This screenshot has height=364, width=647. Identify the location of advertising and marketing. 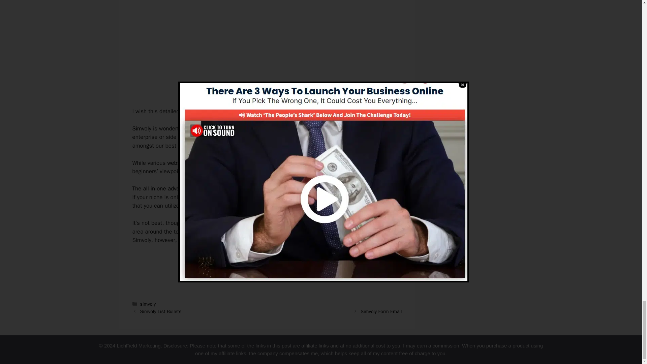
(200, 188).